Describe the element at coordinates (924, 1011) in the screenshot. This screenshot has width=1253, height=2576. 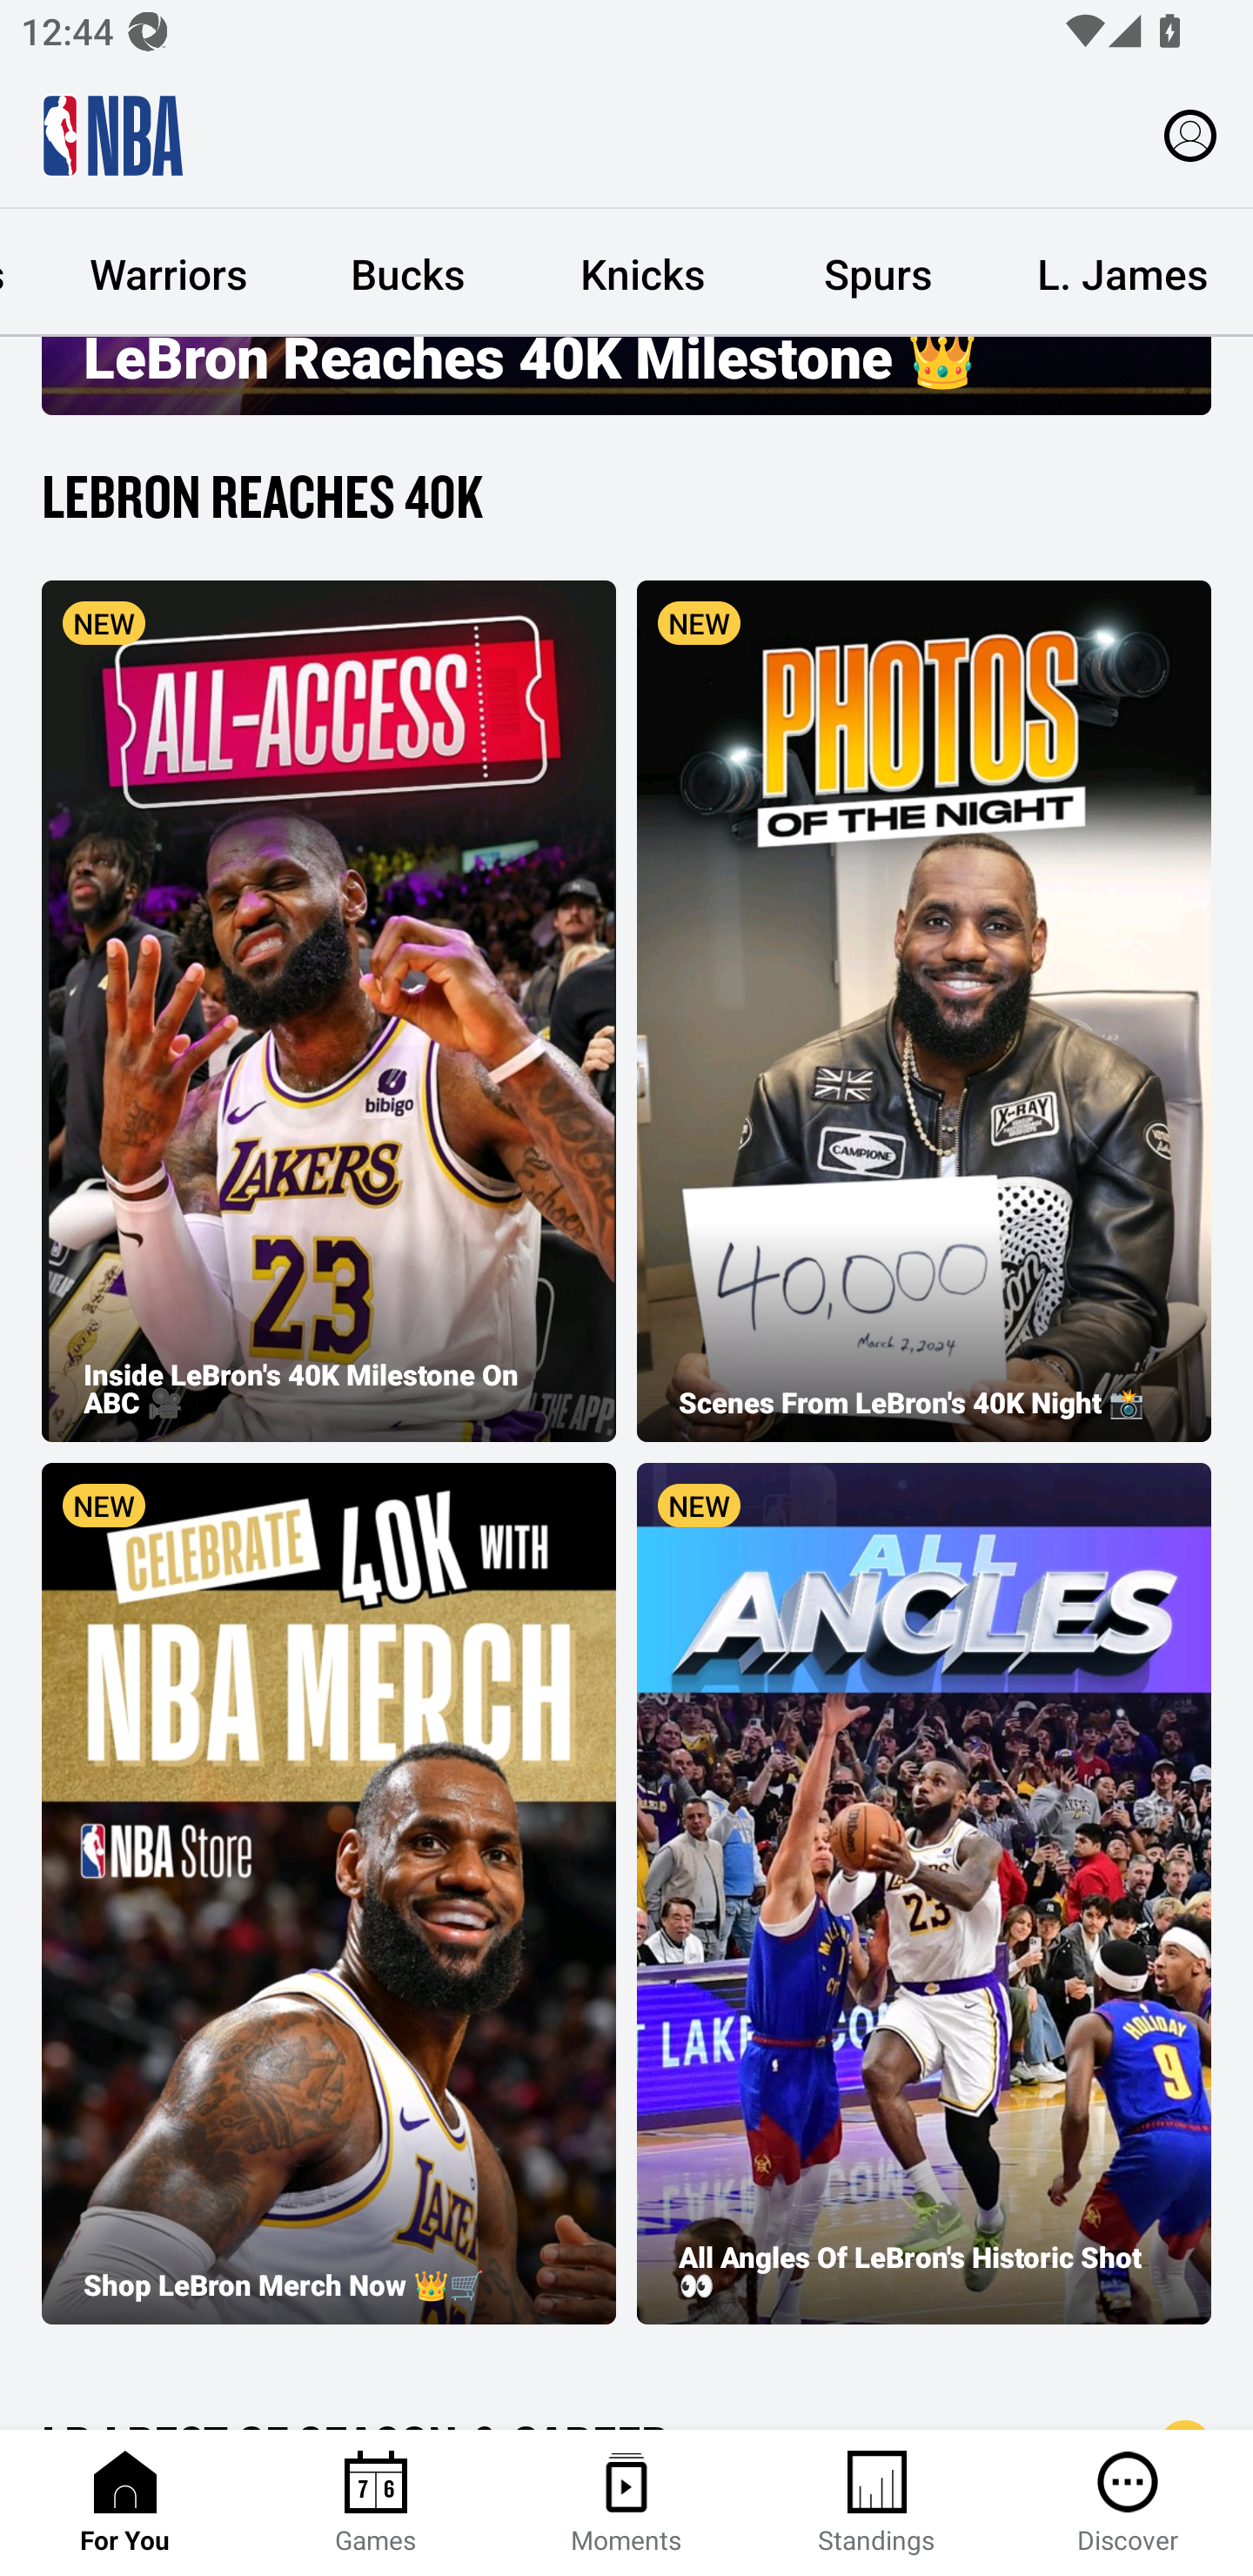
I see `NEW Scenes From LeBron's 40K Night 📸` at that location.